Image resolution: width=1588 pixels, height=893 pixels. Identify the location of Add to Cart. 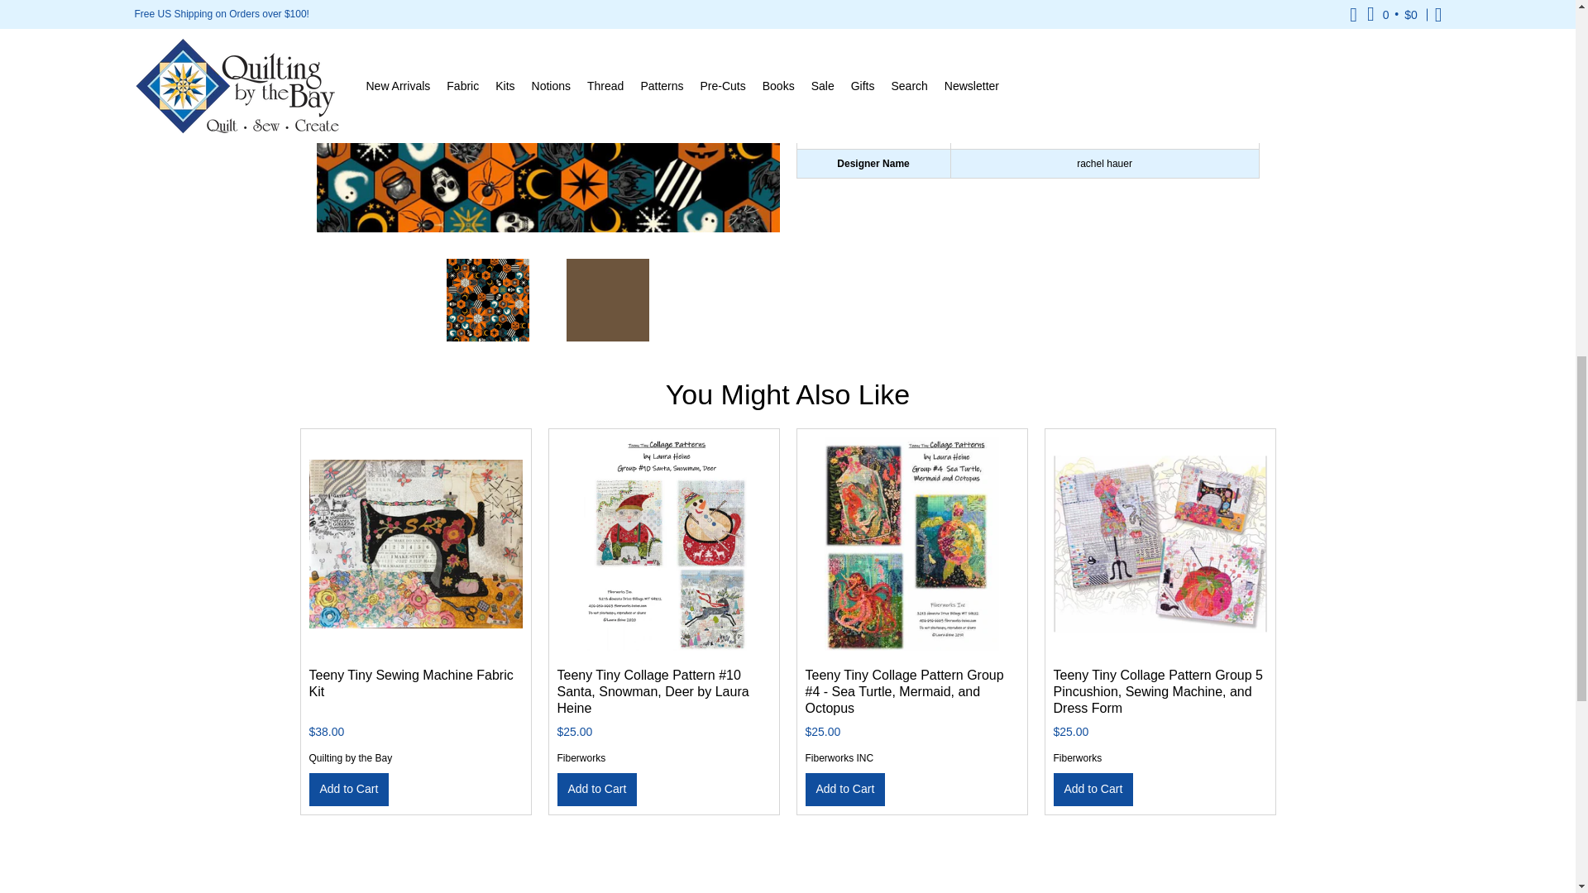
(349, 789).